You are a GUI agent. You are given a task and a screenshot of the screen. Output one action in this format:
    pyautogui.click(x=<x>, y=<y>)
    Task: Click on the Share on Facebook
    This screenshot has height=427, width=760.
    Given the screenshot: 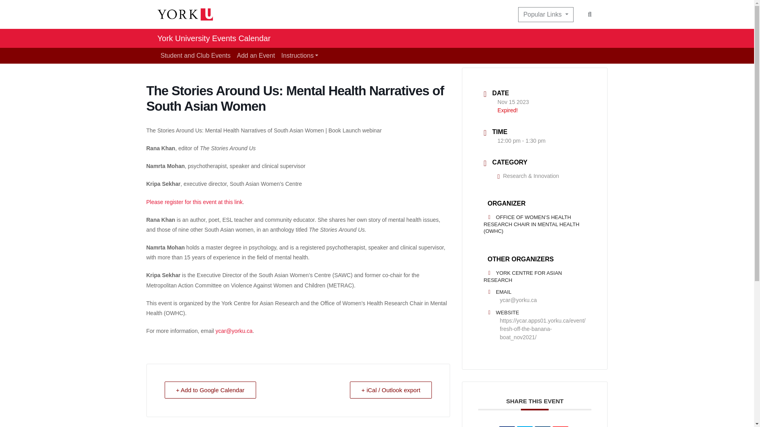 What is the action you would take?
    pyautogui.click(x=507, y=426)
    